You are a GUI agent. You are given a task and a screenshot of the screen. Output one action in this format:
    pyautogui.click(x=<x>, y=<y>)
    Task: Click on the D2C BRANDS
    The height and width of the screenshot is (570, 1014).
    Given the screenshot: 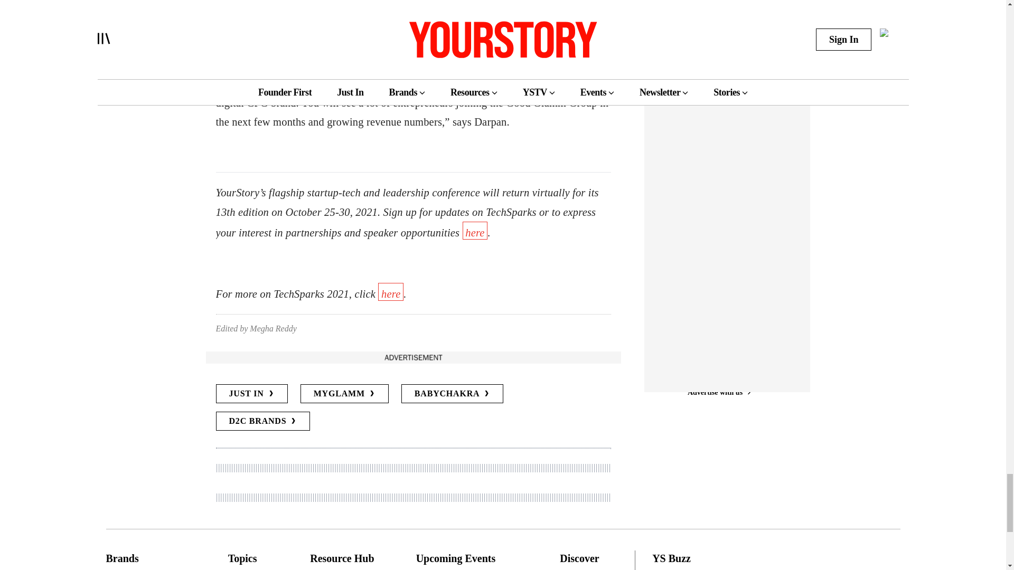 What is the action you would take?
    pyautogui.click(x=262, y=421)
    